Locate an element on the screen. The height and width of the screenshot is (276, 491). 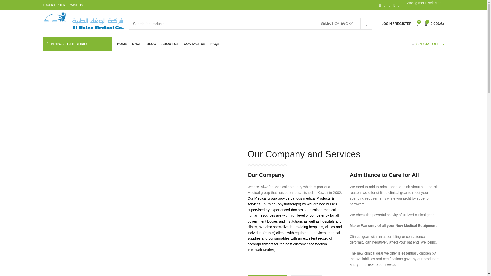
My account is located at coordinates (396, 24).